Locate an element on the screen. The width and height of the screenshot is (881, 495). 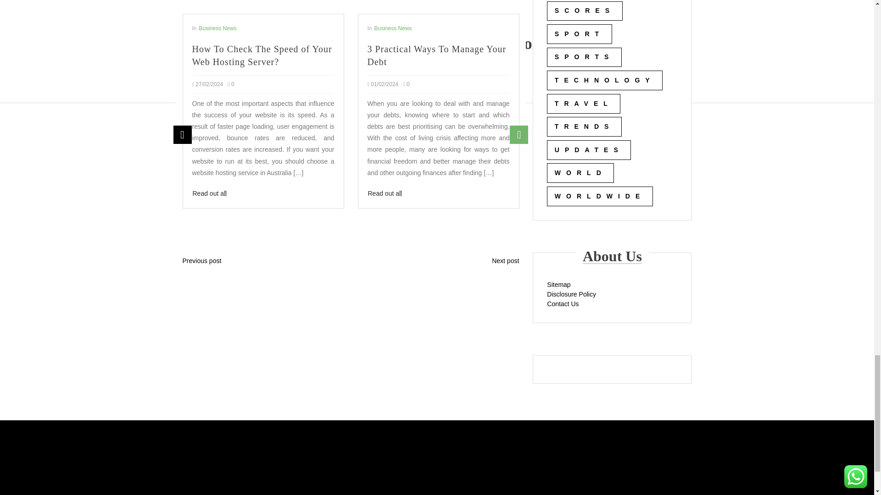
Previous is located at coordinates (183, 135).